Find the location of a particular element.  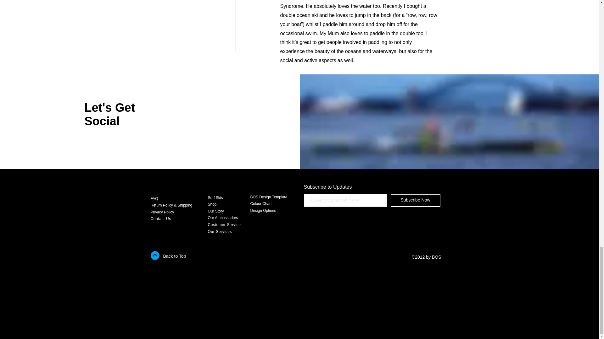

Our Story is located at coordinates (215, 211).